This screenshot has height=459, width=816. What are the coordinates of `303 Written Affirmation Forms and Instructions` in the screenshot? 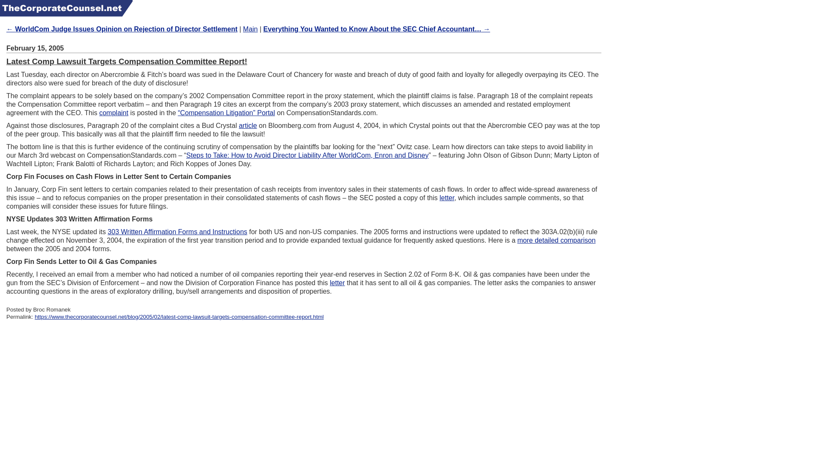 It's located at (177, 232).